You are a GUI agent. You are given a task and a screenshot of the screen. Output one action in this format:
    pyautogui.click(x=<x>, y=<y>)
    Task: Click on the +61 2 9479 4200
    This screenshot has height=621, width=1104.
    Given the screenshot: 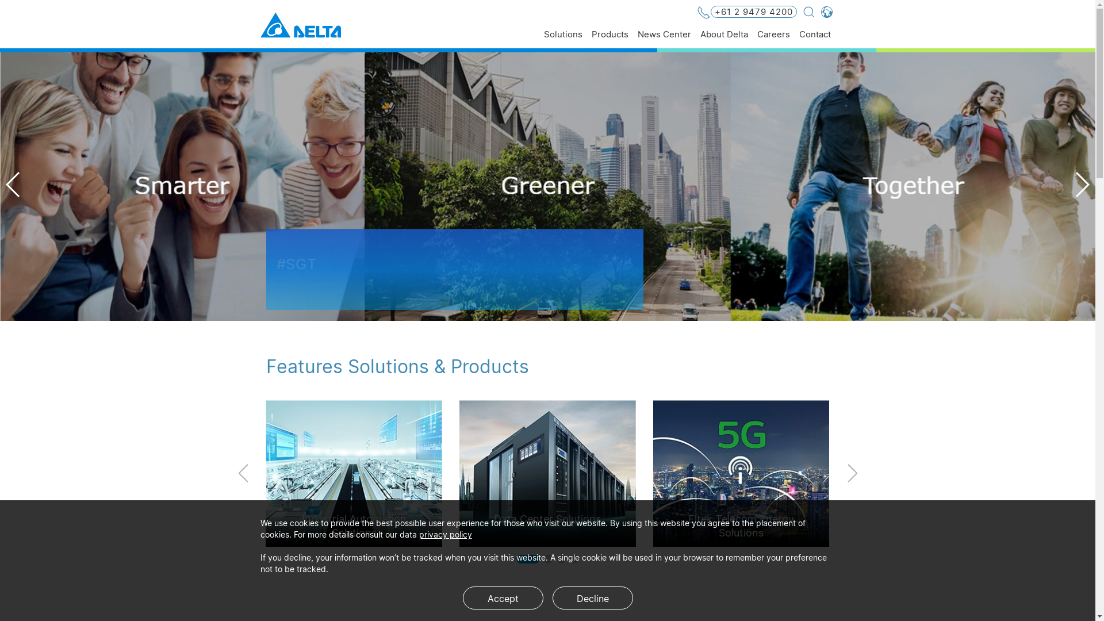 What is the action you would take?
    pyautogui.click(x=747, y=13)
    